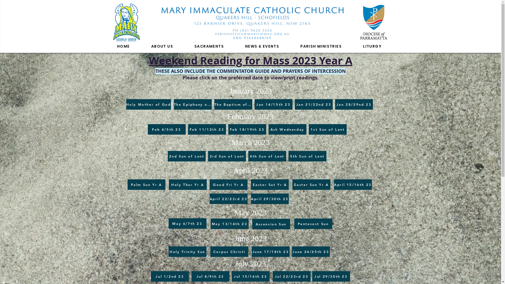 The image size is (505, 284). What do you see at coordinates (228, 199) in the screenshot?
I see `April 22/23rd 23` at bounding box center [228, 199].